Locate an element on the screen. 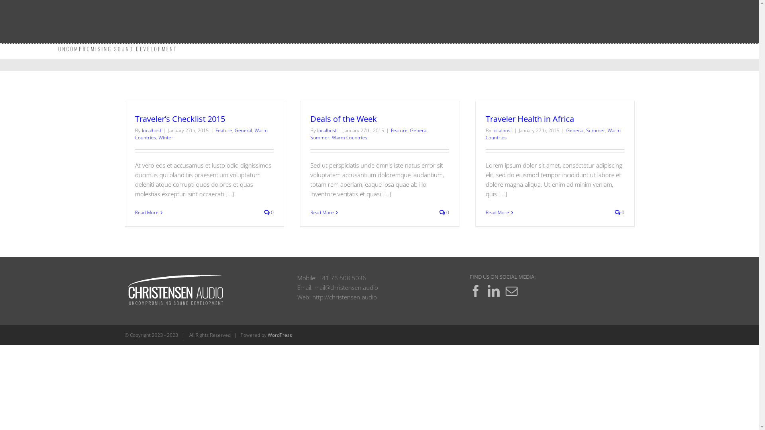 This screenshot has width=765, height=430. General is located at coordinates (575, 131).